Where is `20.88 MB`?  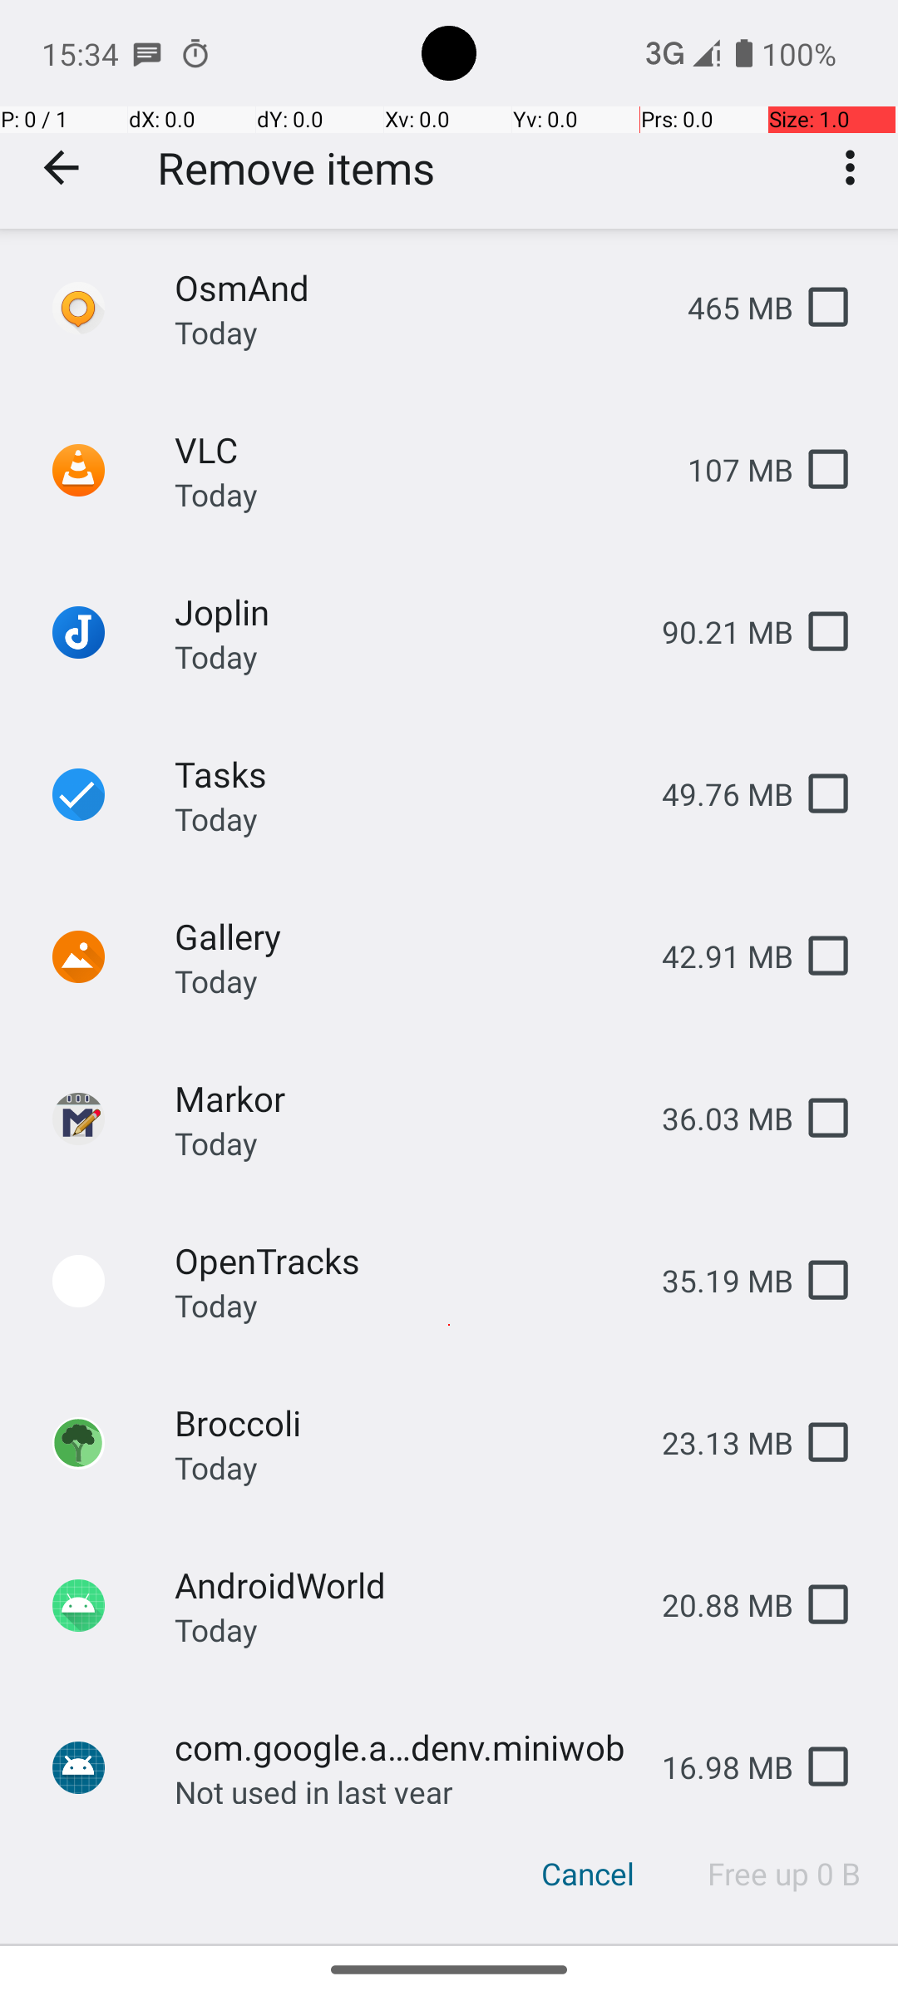
20.88 MB is located at coordinates (714, 1605).